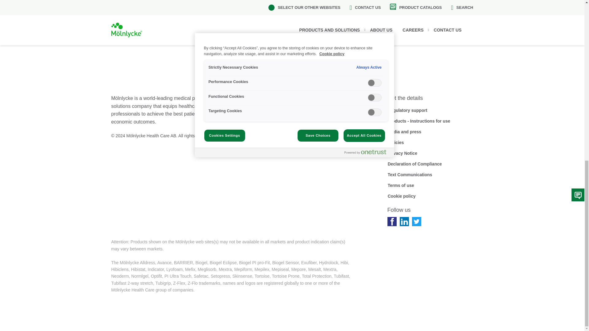 The width and height of the screenshot is (589, 331). What do you see at coordinates (309, 142) in the screenshot?
I see `External links` at bounding box center [309, 142].